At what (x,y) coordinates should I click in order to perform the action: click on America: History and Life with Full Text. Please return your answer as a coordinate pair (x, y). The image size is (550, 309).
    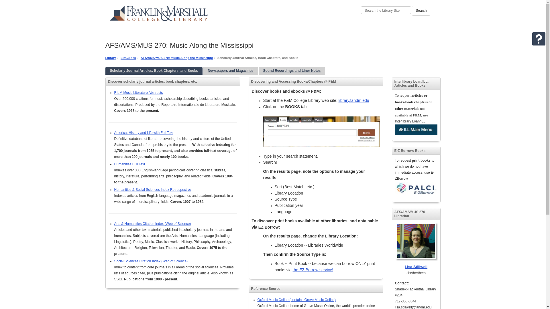
    Looking at the image, I should click on (143, 132).